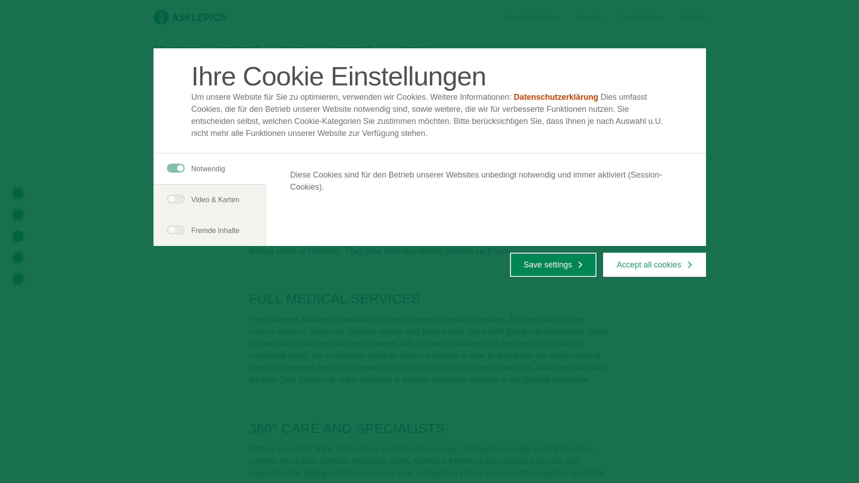  Describe the element at coordinates (641, 17) in the screenshot. I see `Centers of Excellence` at that location.